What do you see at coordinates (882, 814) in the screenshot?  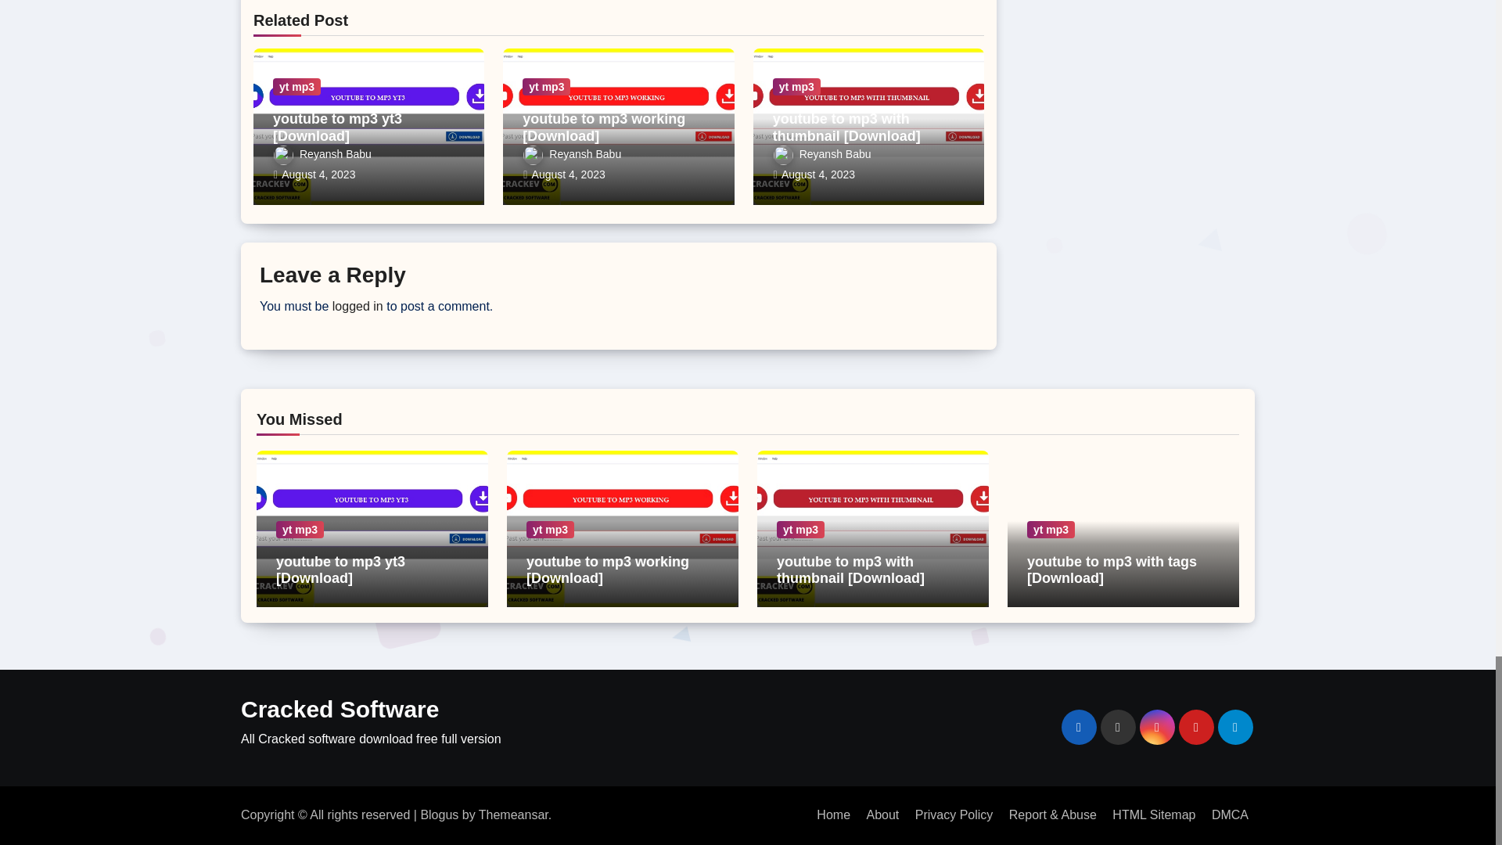 I see `About` at bounding box center [882, 814].